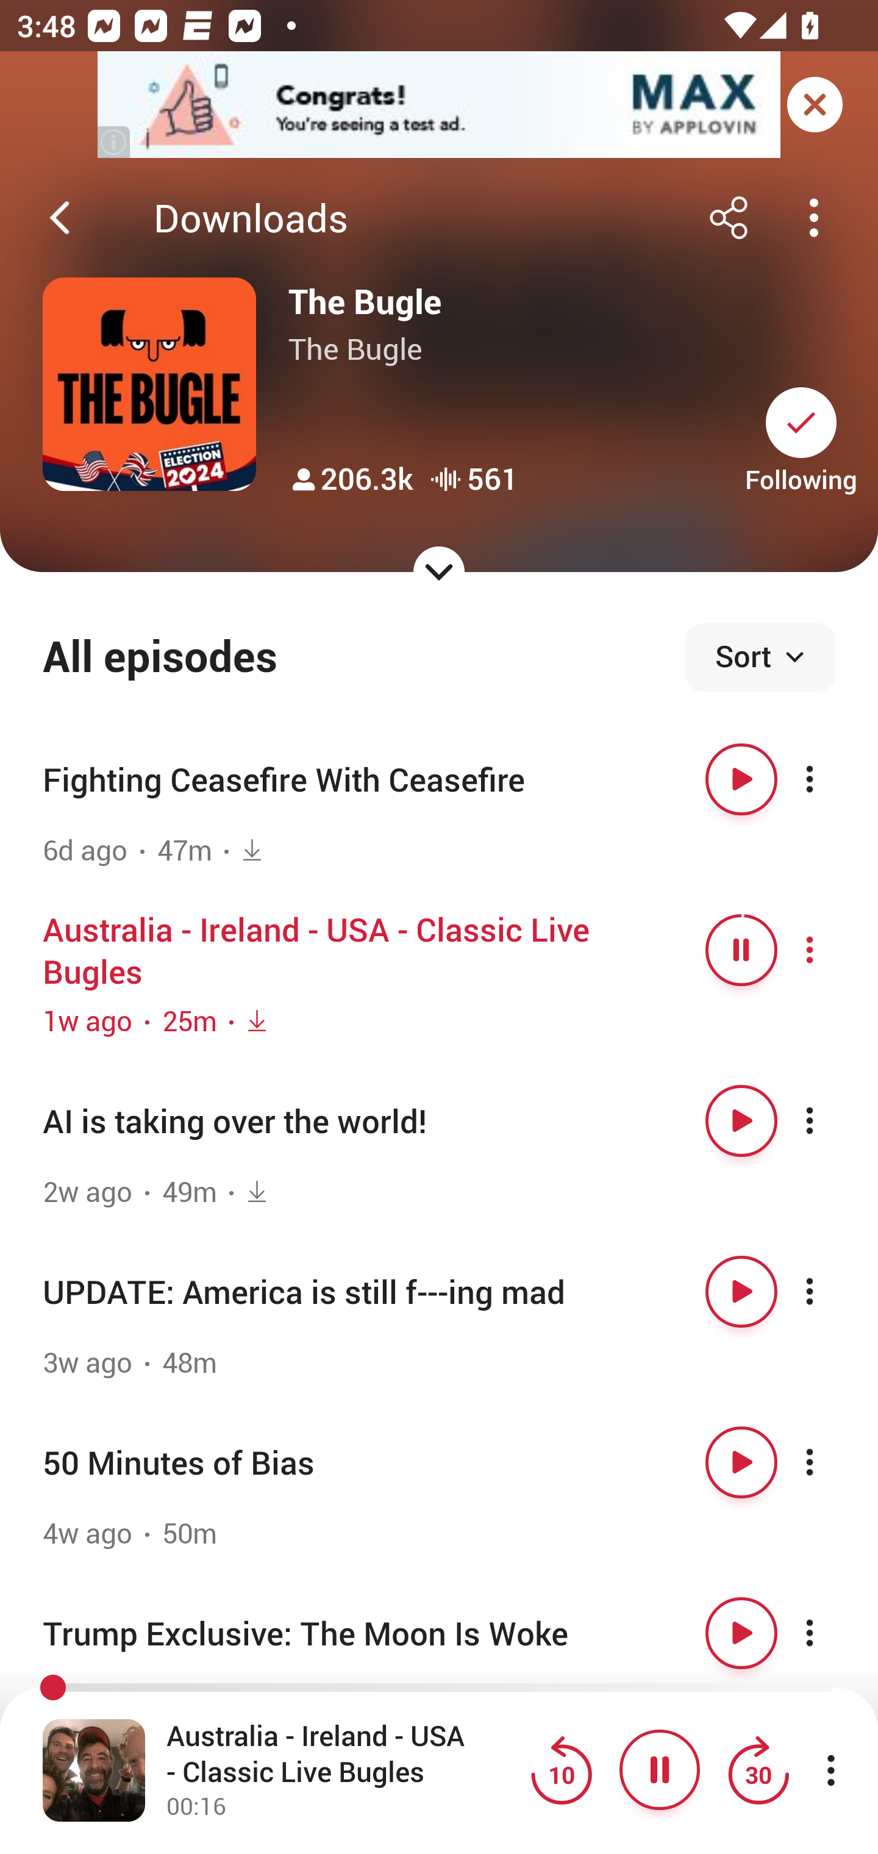  What do you see at coordinates (741, 1633) in the screenshot?
I see `Play button` at bounding box center [741, 1633].